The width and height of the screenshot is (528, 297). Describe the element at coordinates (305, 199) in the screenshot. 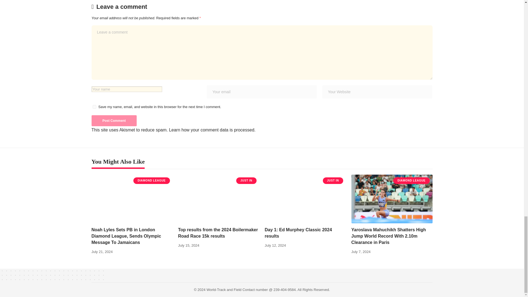

I see `Day 1: Ed Murphey Classic 2024 results` at that location.